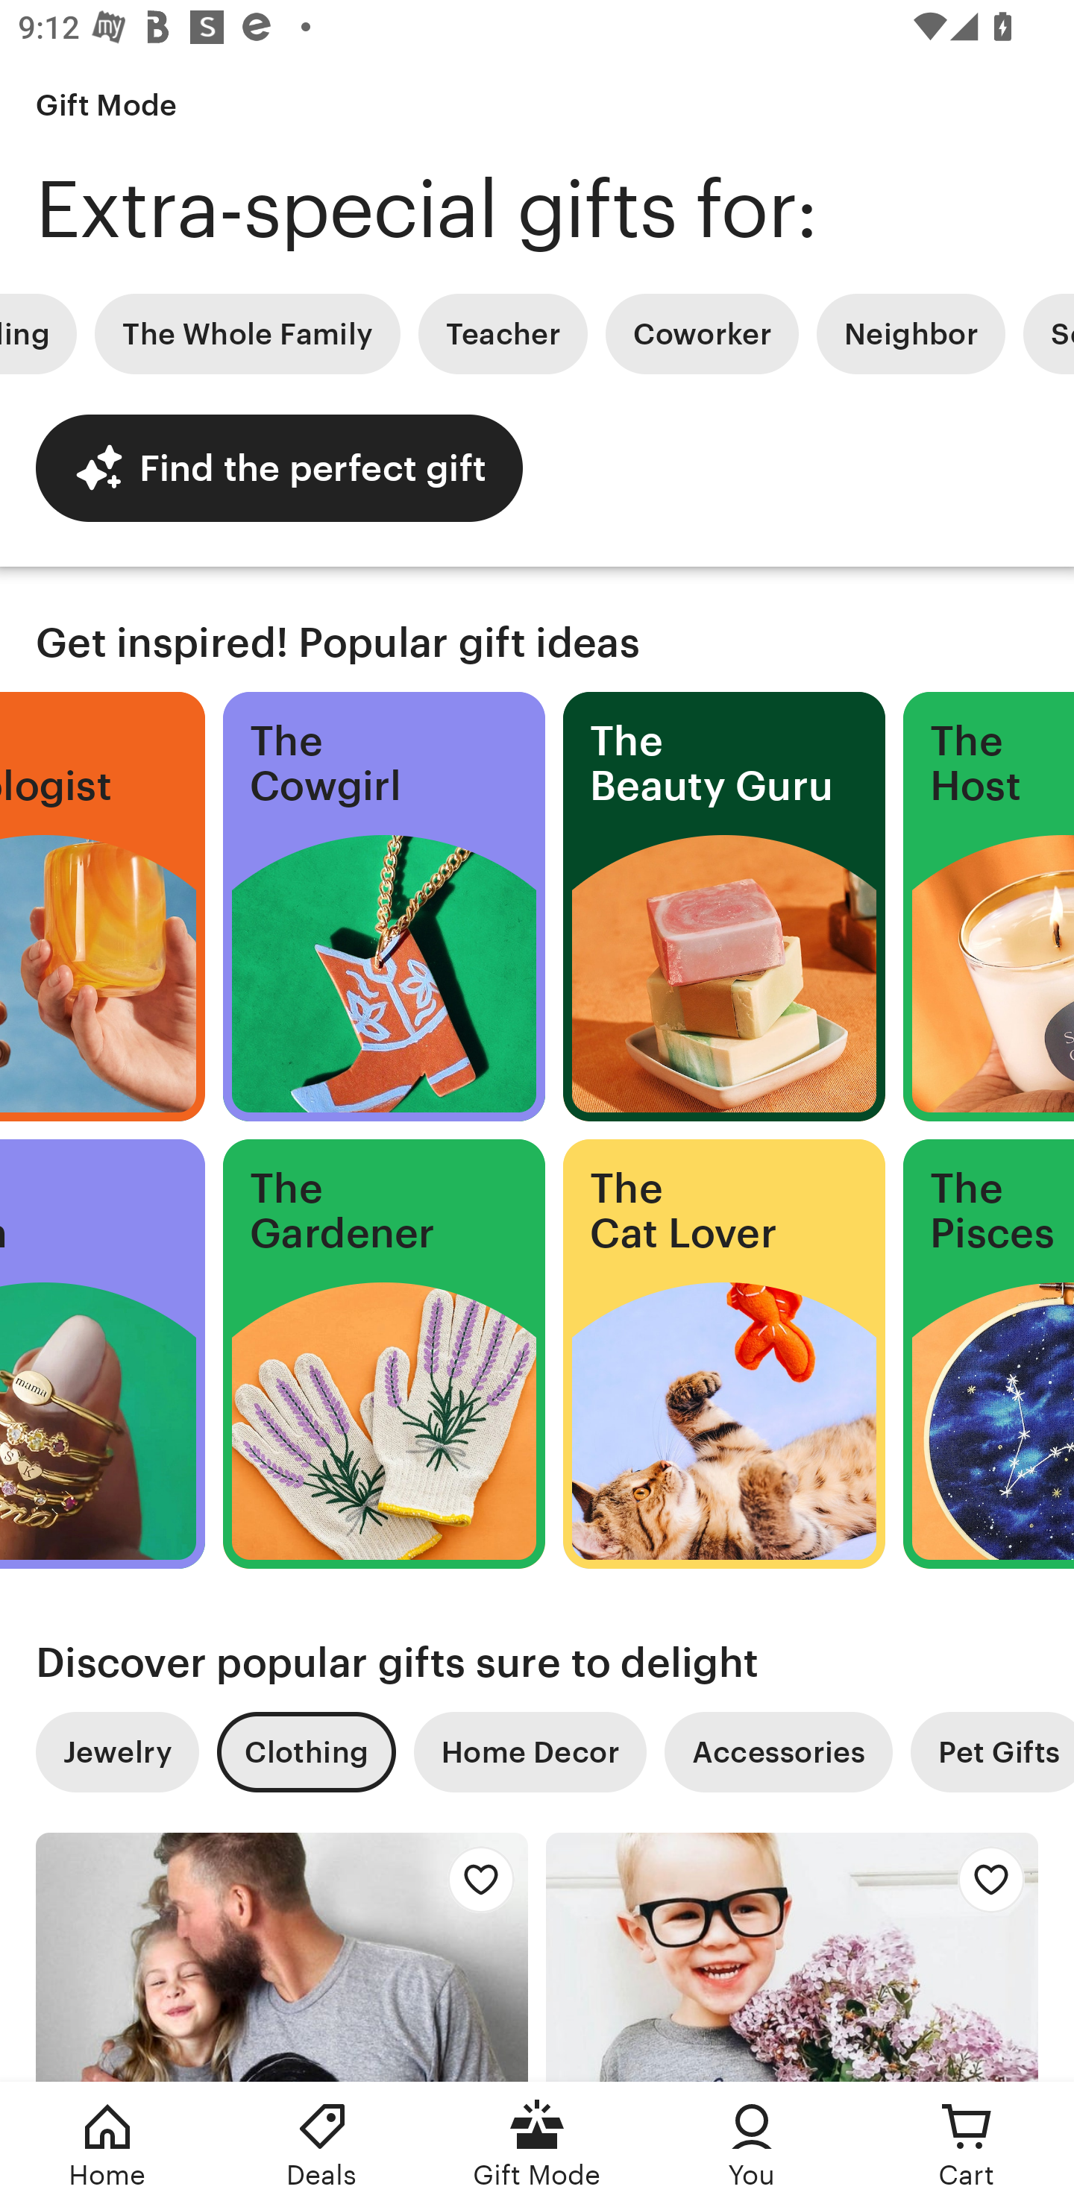 The image size is (1074, 2207). Describe the element at coordinates (967, 2144) in the screenshot. I see `Cart` at that location.